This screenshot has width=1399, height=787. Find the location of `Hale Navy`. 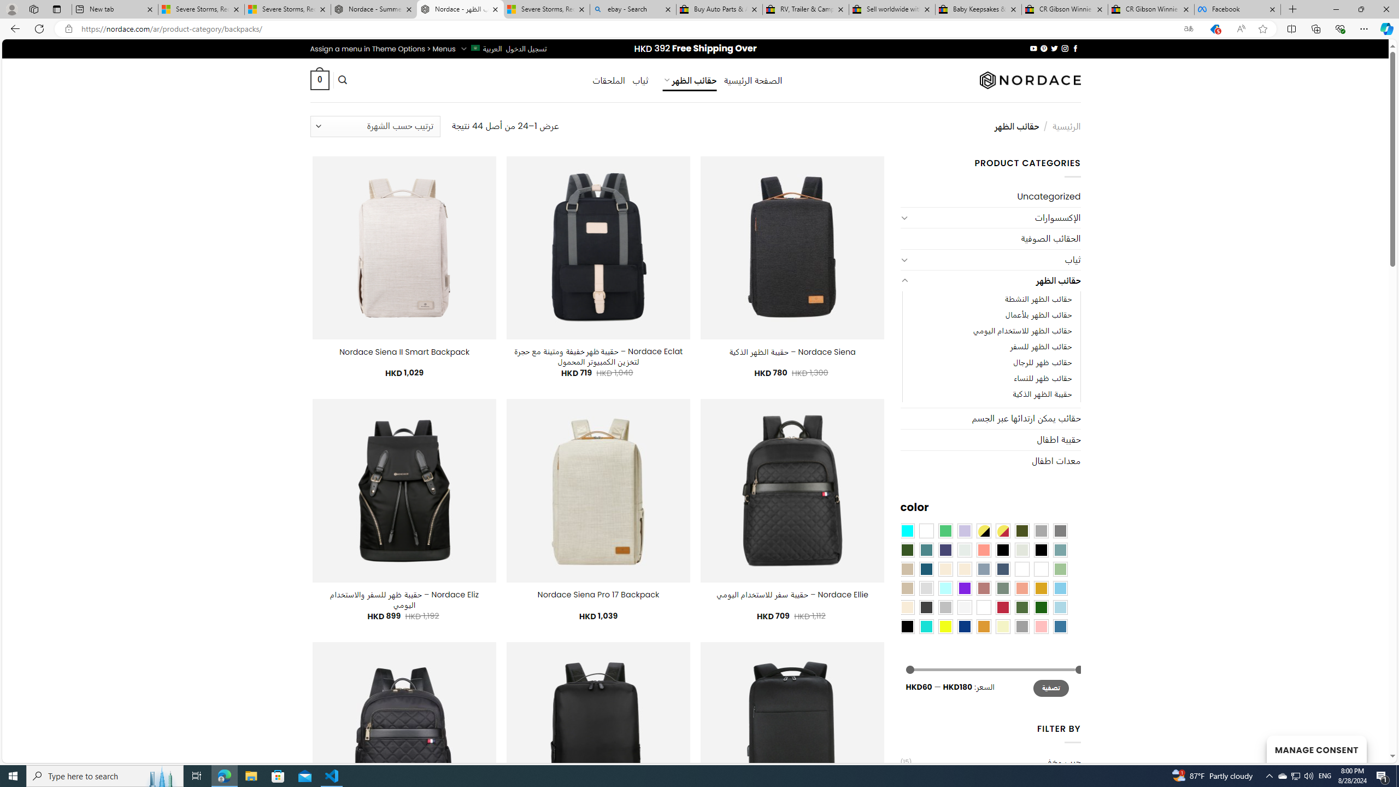

Hale Navy is located at coordinates (1003, 569).